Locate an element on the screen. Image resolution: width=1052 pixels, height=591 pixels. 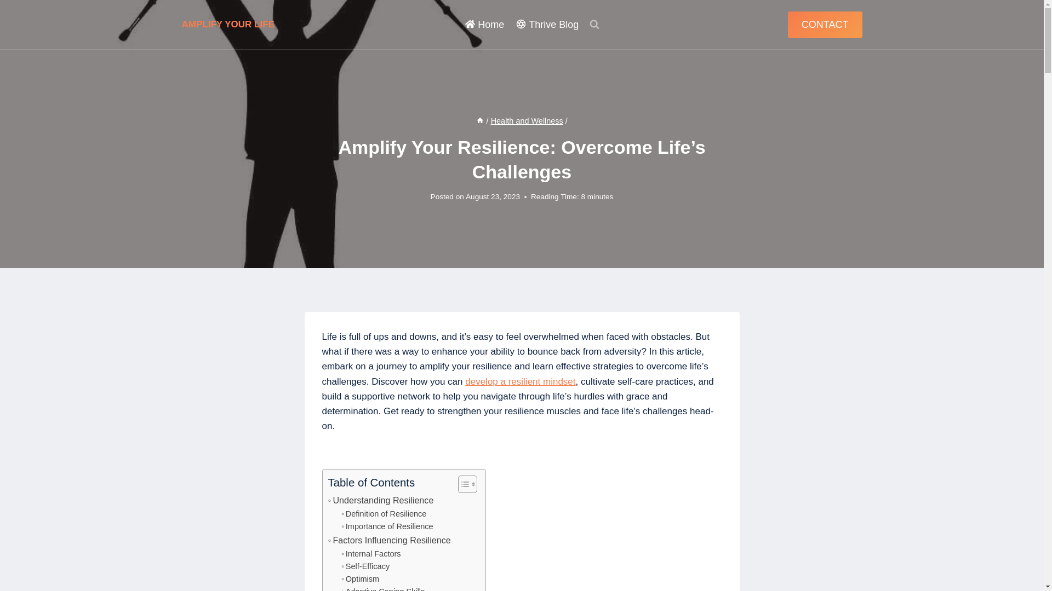
Optimism is located at coordinates (359, 579).